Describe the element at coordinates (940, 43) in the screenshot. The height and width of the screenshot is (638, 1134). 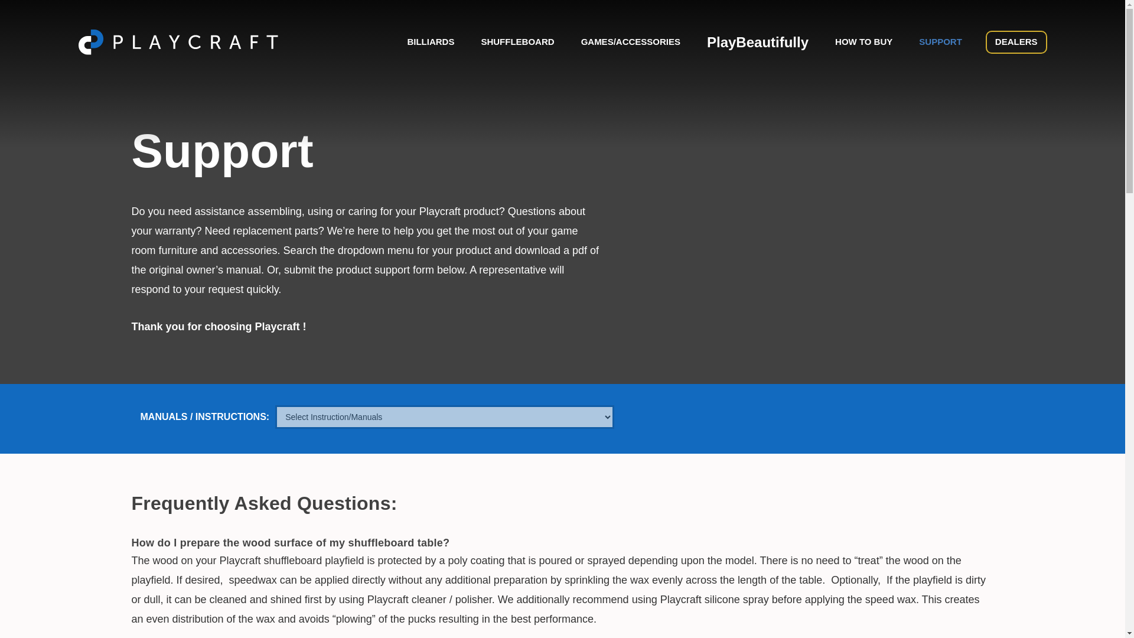
I see `SUPPORT` at that location.